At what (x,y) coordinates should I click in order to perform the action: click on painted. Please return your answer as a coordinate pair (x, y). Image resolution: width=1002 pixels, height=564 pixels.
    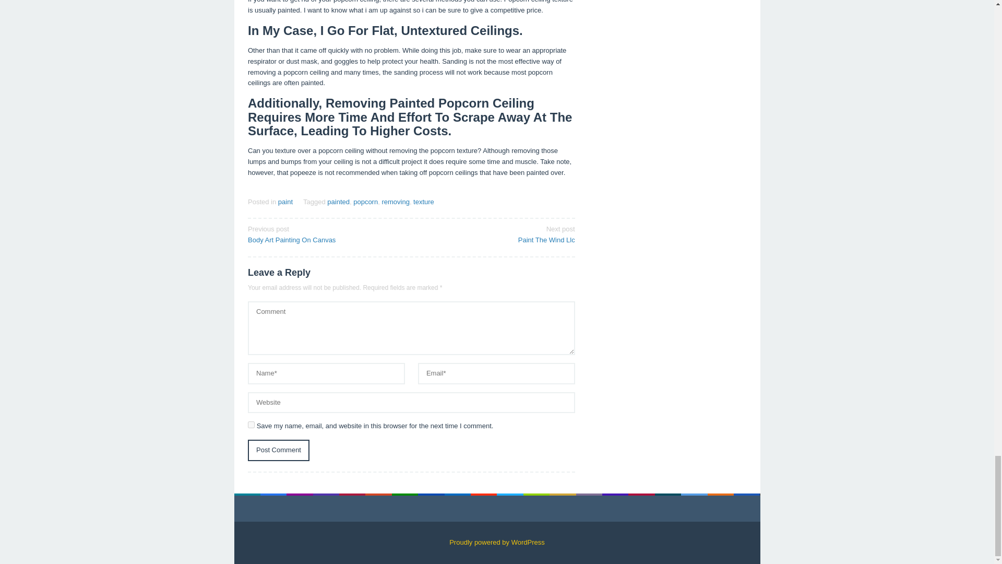
    Looking at the image, I should click on (338, 202).